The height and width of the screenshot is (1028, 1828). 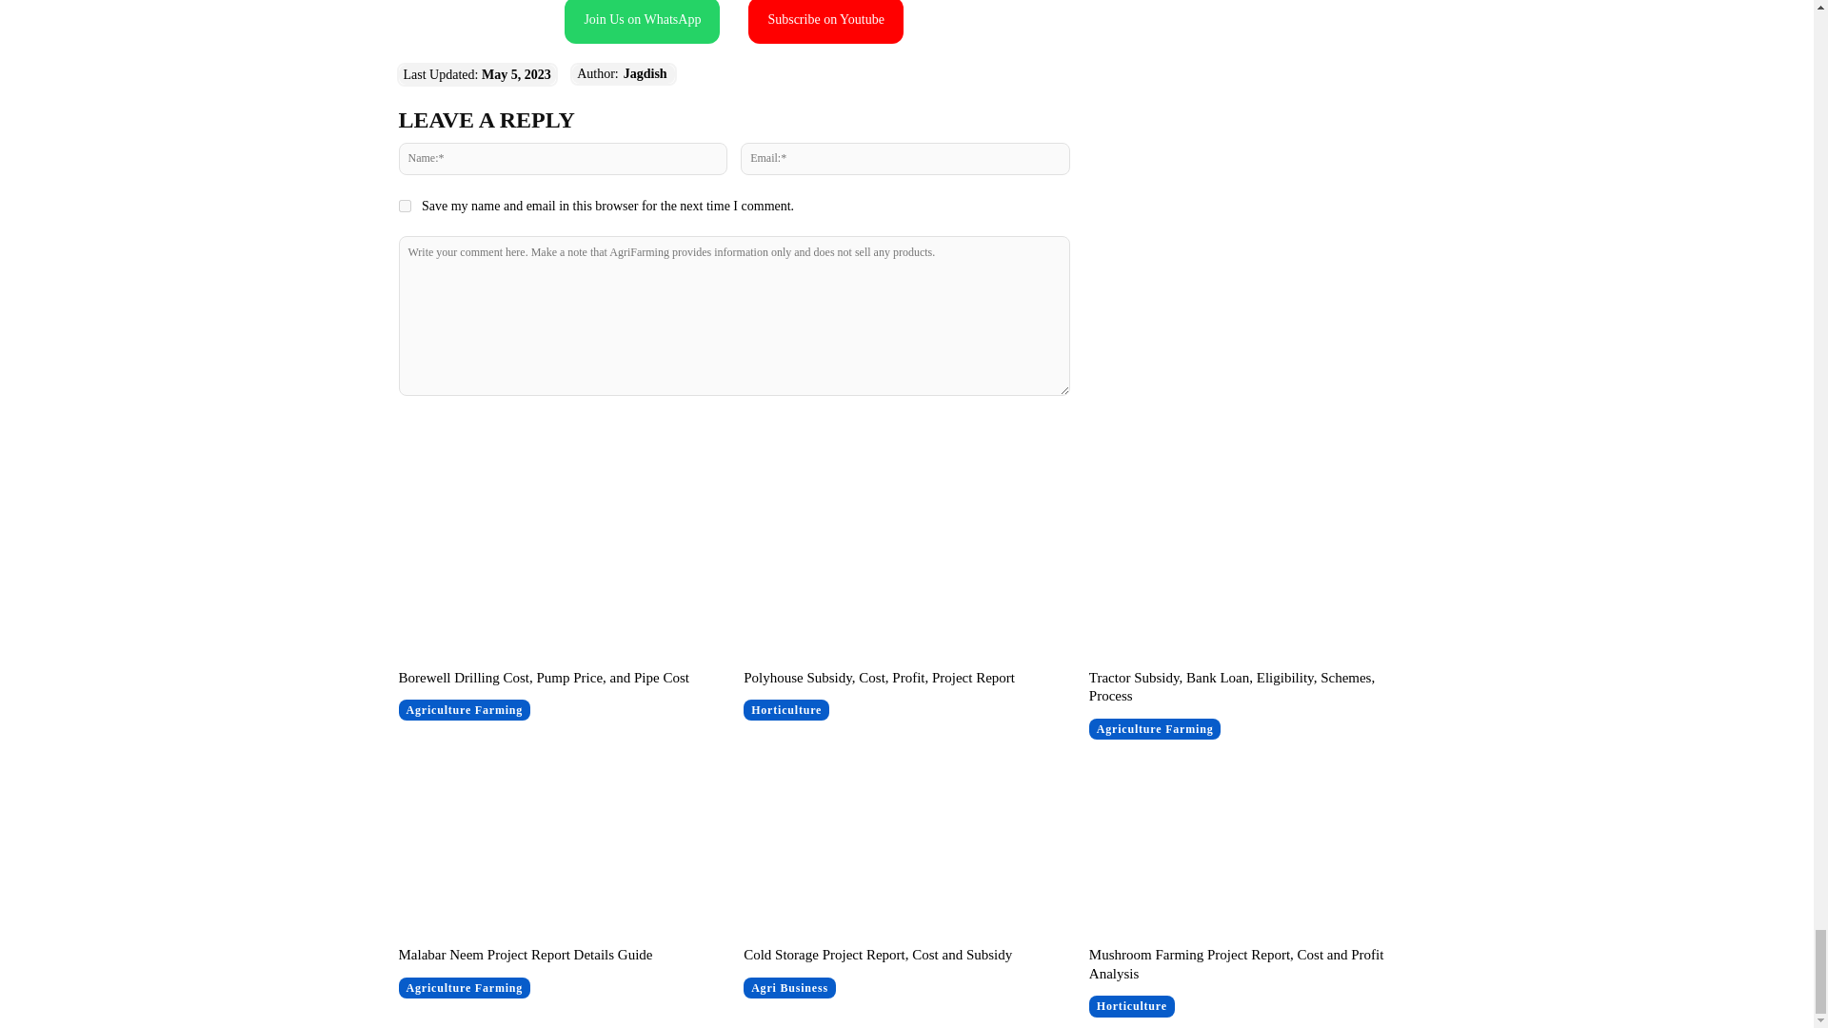 I want to click on Subscribe on Youtube, so click(x=825, y=22).